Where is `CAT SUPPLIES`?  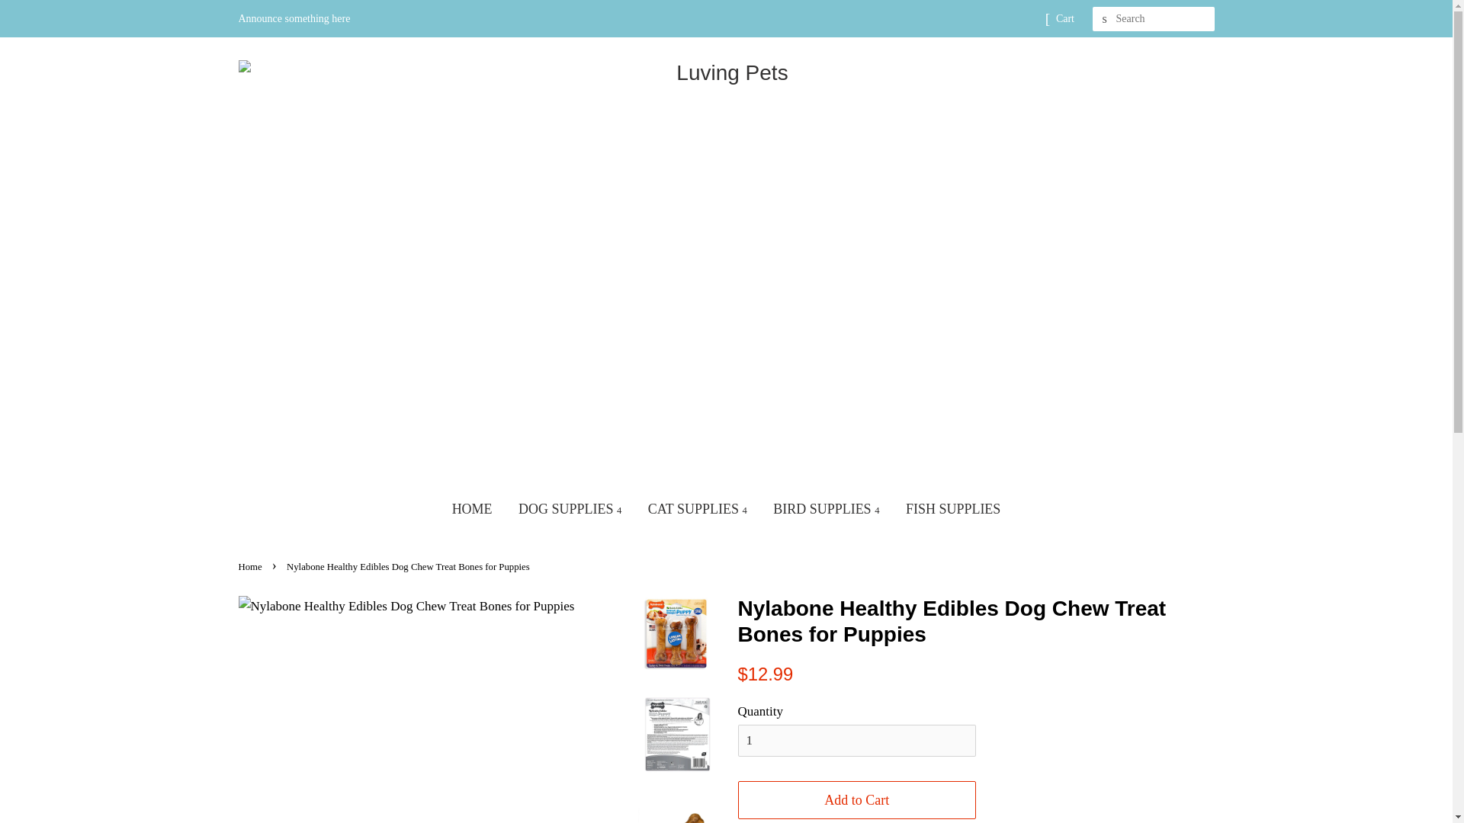 CAT SUPPLIES is located at coordinates (697, 509).